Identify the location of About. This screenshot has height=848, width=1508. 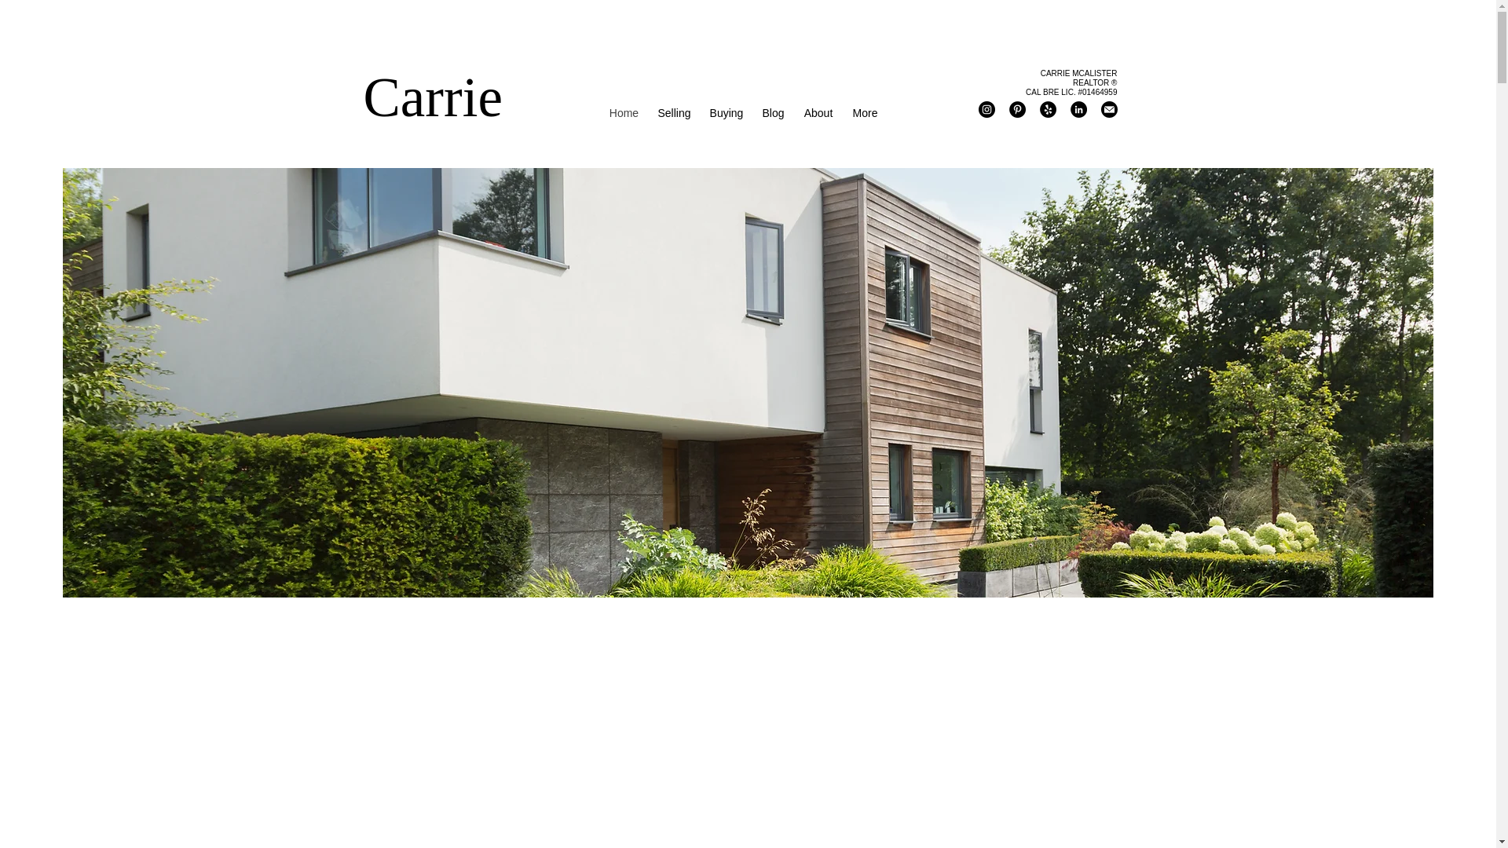
(818, 112).